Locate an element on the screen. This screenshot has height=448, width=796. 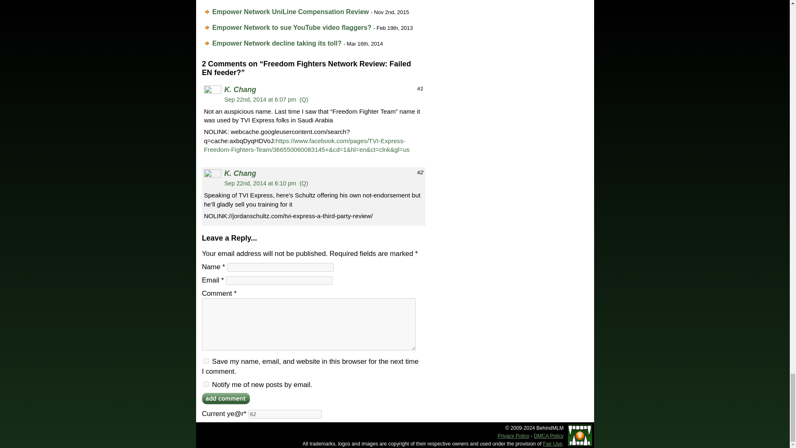
subscribe is located at coordinates (206, 384).